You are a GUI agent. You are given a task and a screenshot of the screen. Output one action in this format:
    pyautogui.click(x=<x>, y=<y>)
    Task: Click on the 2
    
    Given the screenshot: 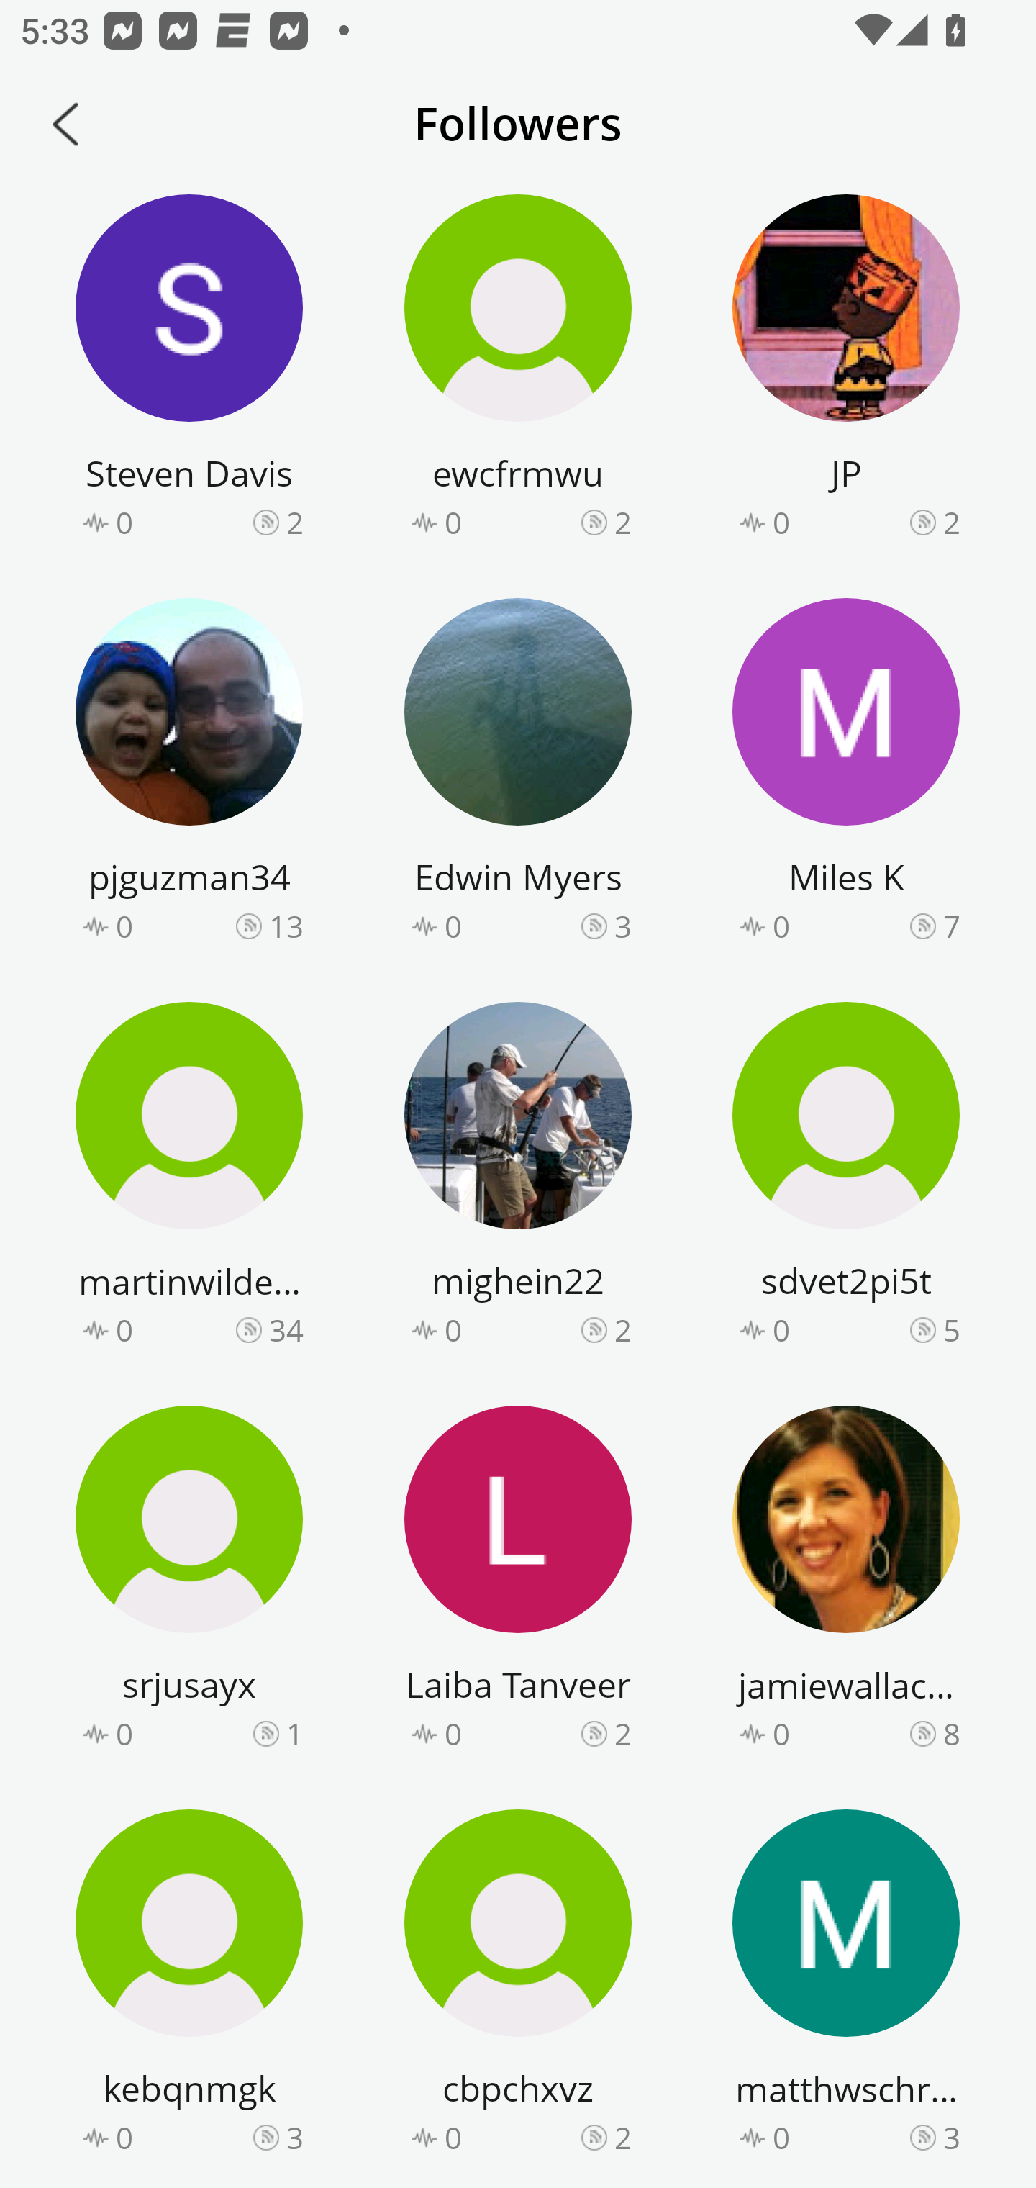 What is the action you would take?
    pyautogui.click(x=623, y=2138)
    